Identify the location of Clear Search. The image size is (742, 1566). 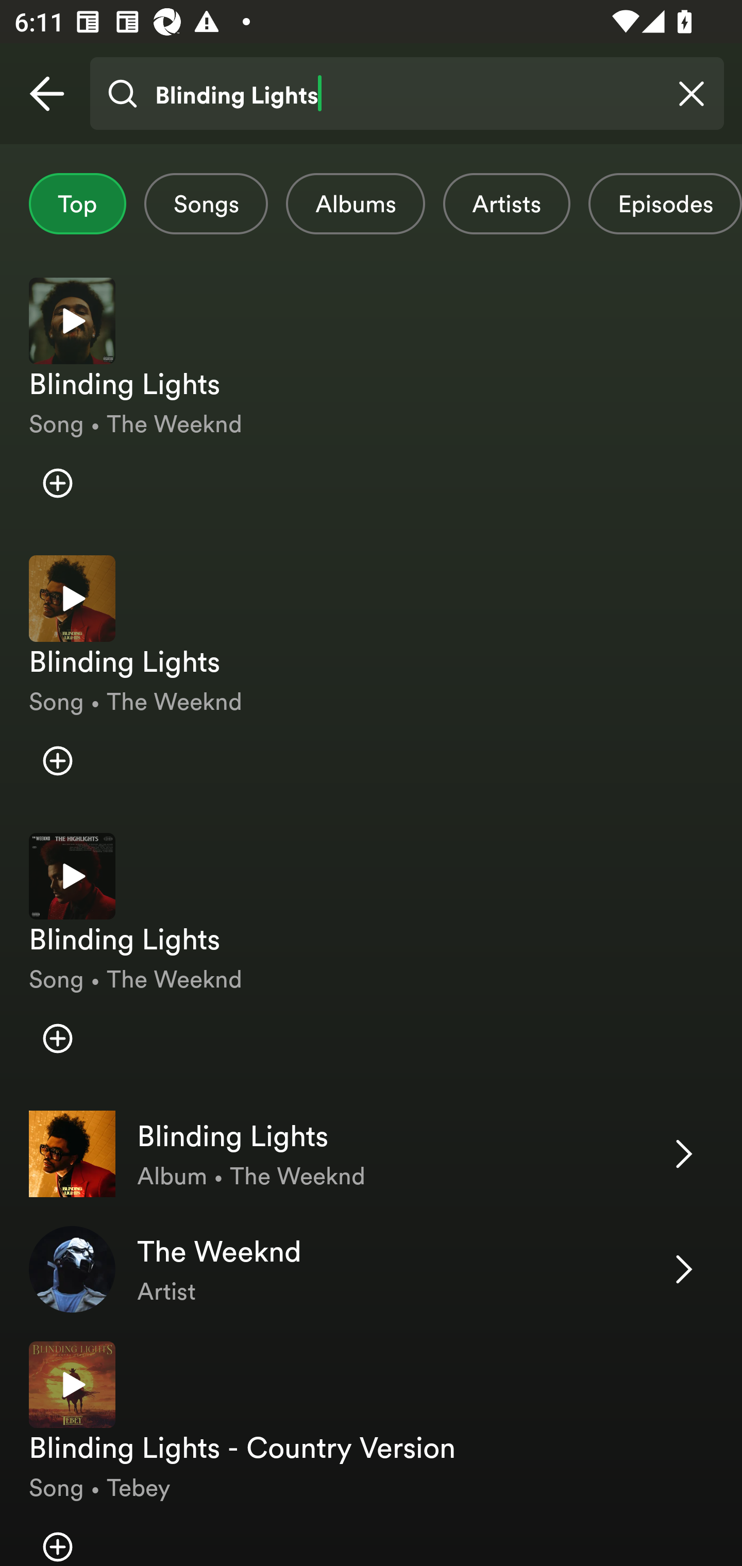
(692, 94).